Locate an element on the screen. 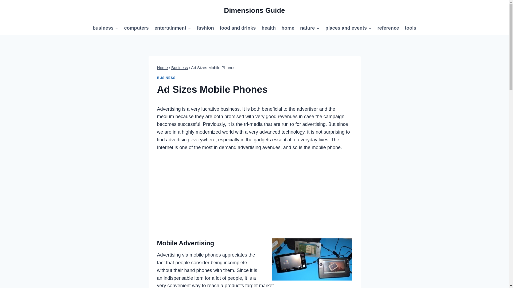 This screenshot has height=288, width=513. nature is located at coordinates (310, 28).